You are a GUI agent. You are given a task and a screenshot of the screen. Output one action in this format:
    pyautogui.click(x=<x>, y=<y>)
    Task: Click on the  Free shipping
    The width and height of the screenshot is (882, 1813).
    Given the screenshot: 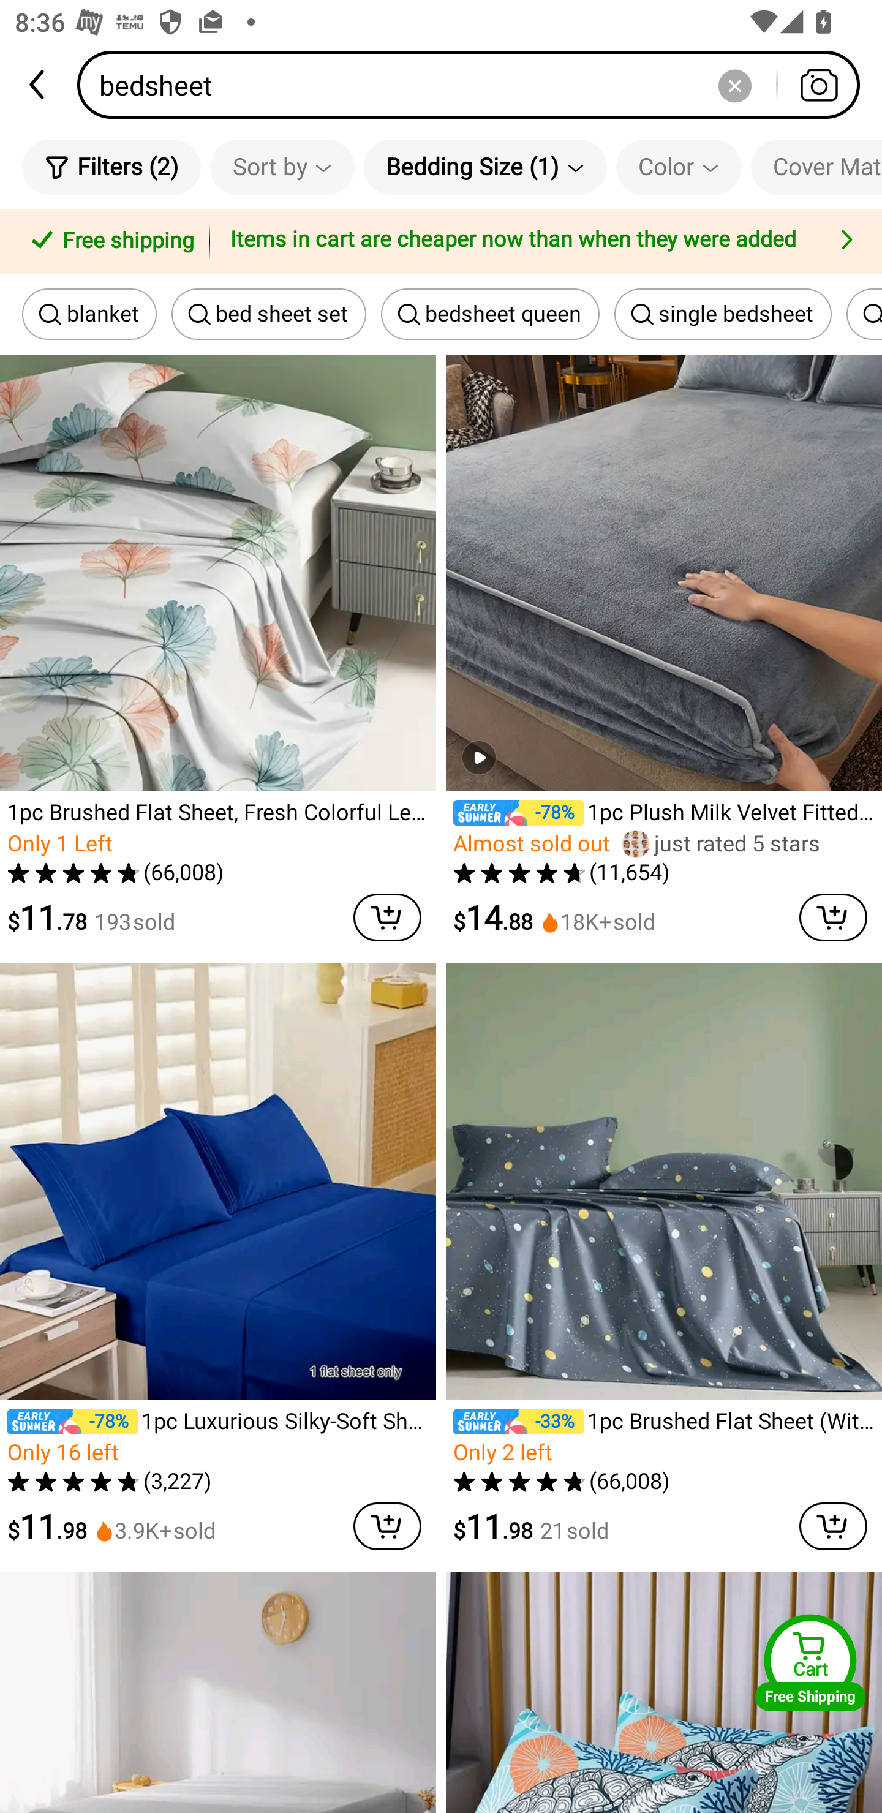 What is the action you would take?
    pyautogui.click(x=108, y=242)
    